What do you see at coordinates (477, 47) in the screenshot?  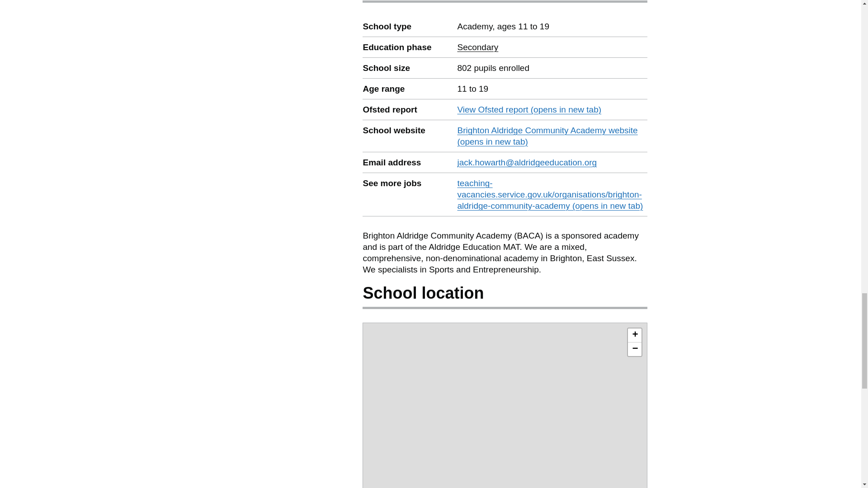 I see `Zoom in` at bounding box center [477, 47].